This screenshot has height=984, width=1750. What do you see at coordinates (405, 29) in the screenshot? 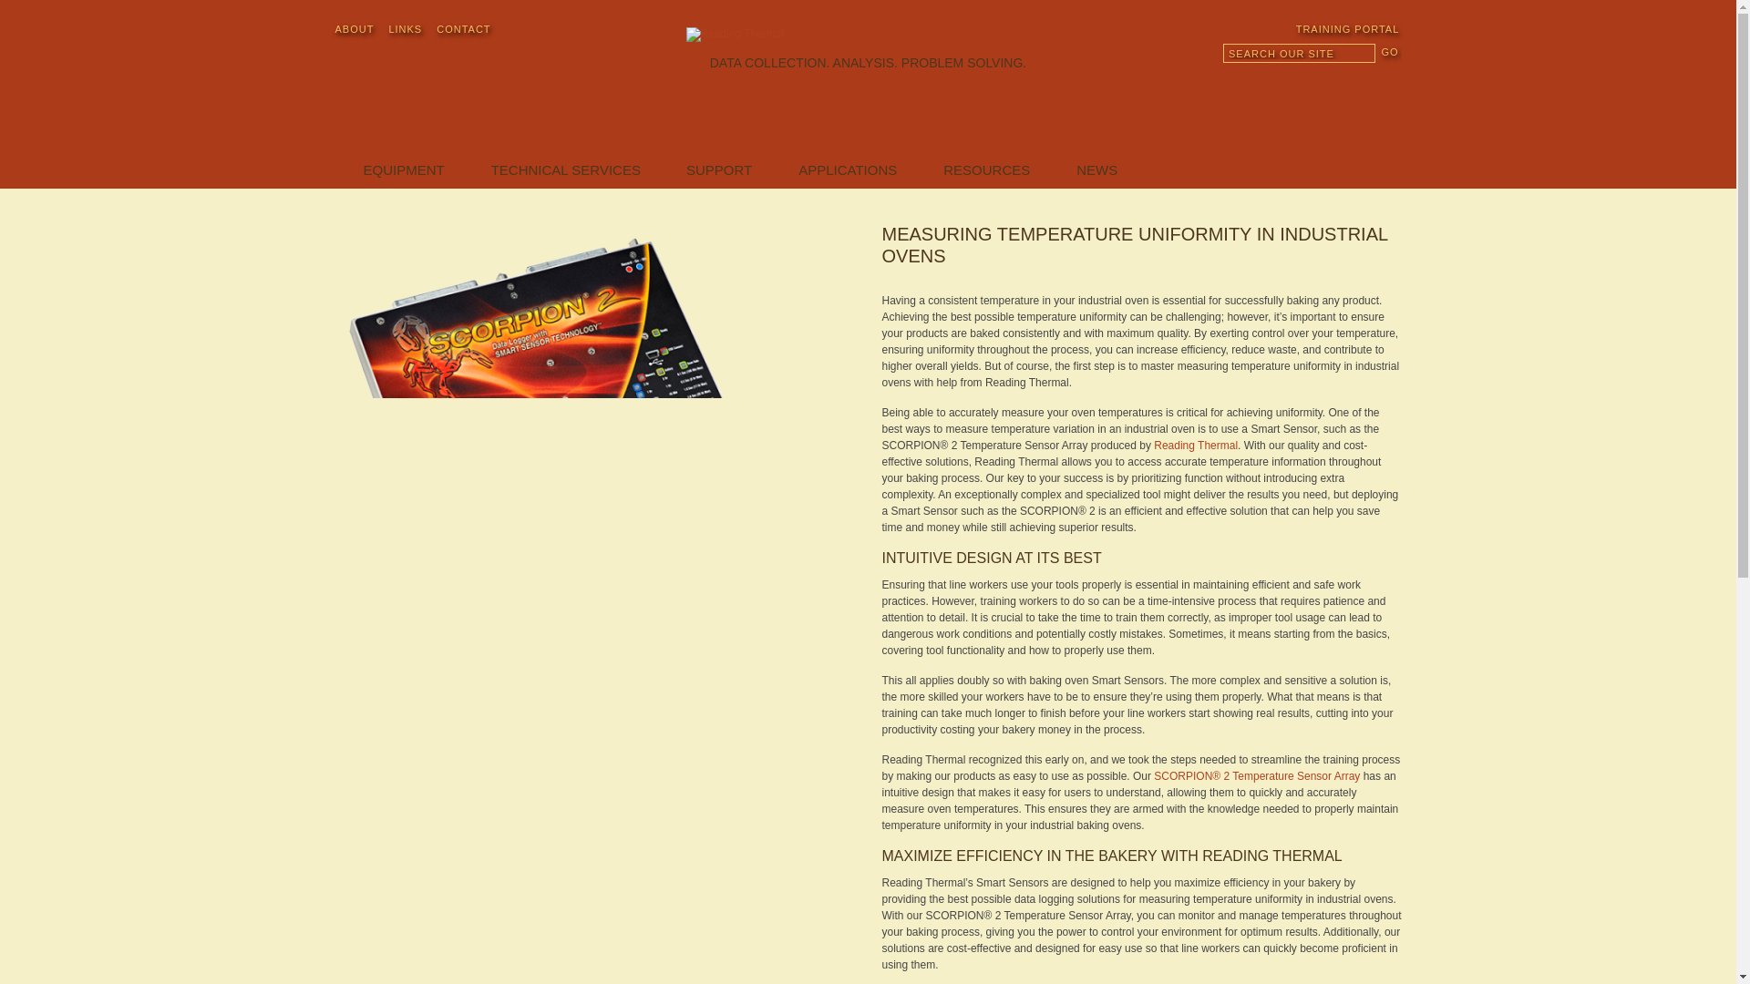
I see `LINKS` at bounding box center [405, 29].